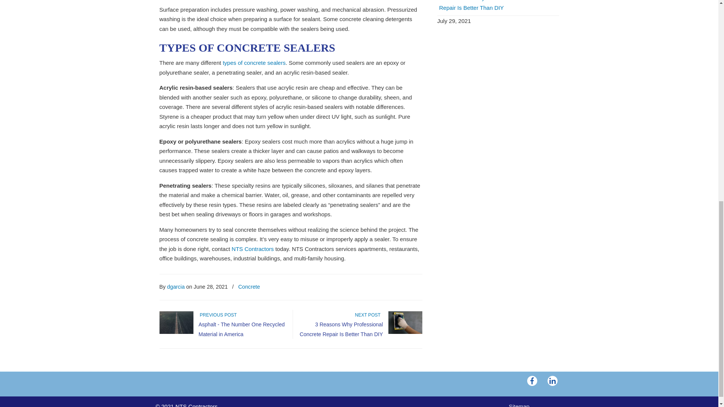 This screenshot has width=724, height=407. What do you see at coordinates (176, 287) in the screenshot?
I see `Posts by dgarcia` at bounding box center [176, 287].